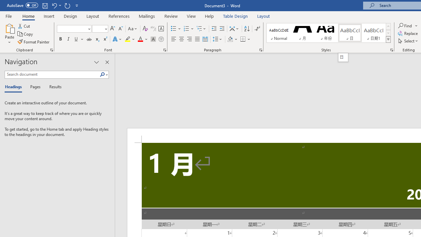  I want to click on Character Shading, so click(153, 39).